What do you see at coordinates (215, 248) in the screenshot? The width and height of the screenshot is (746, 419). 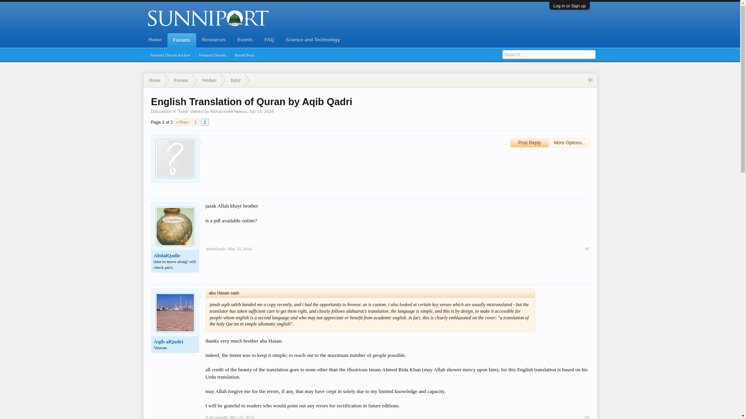 I see `AbdalQadir` at bounding box center [215, 248].